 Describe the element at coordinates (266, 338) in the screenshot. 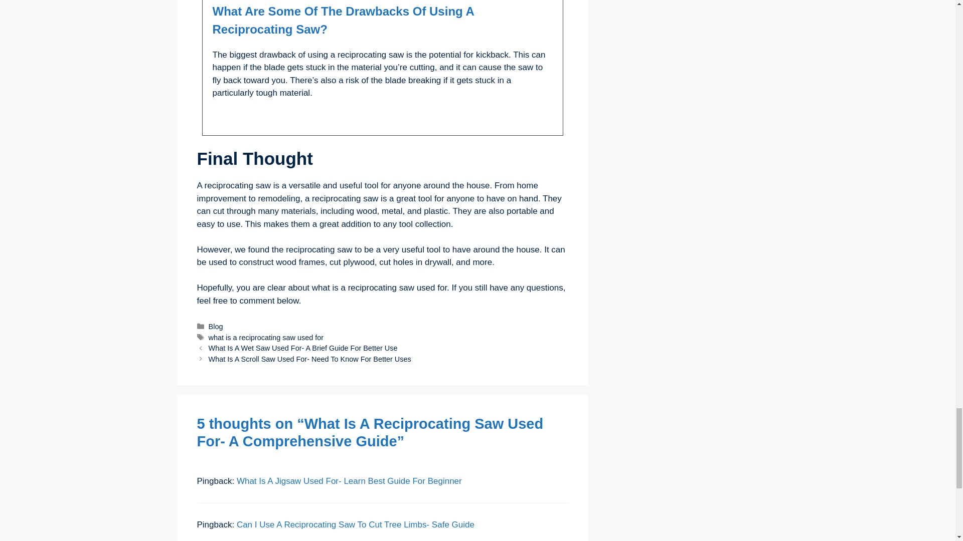

I see `what is a reciprocating saw used for` at that location.